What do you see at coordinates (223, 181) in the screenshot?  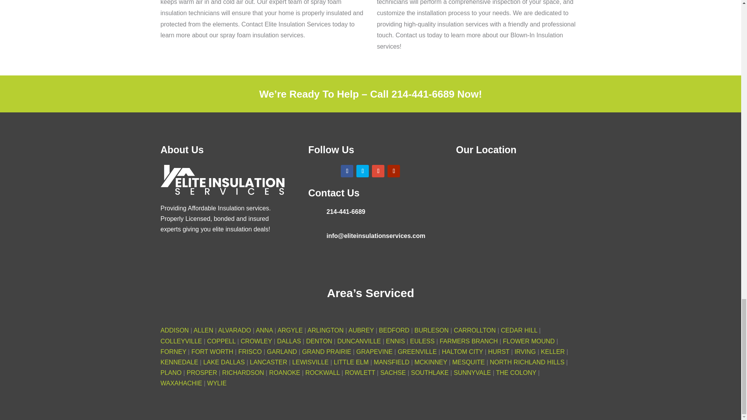 I see `SITELOGONEW-white` at bounding box center [223, 181].